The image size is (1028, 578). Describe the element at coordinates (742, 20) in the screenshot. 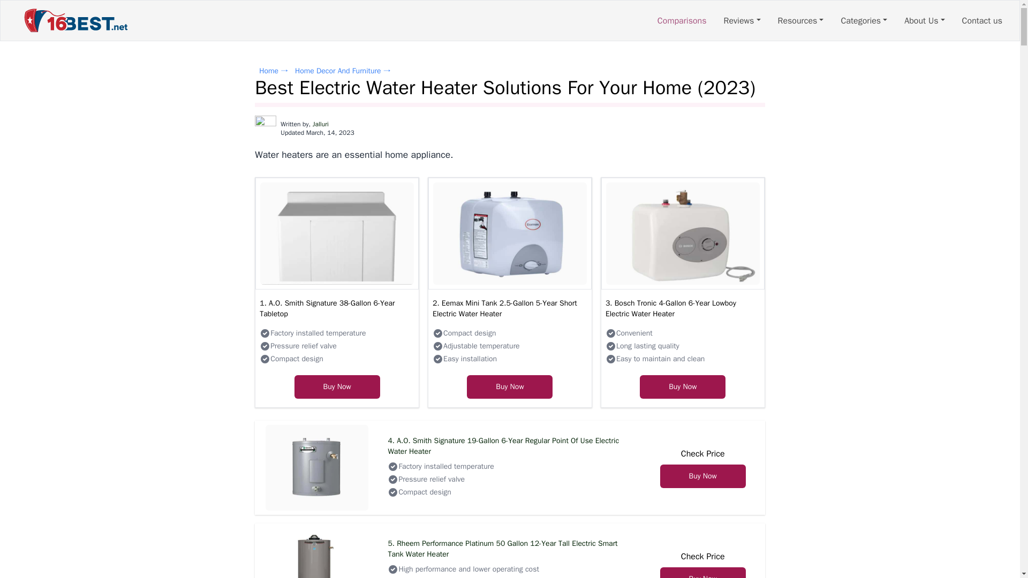

I see `Reviews` at that location.